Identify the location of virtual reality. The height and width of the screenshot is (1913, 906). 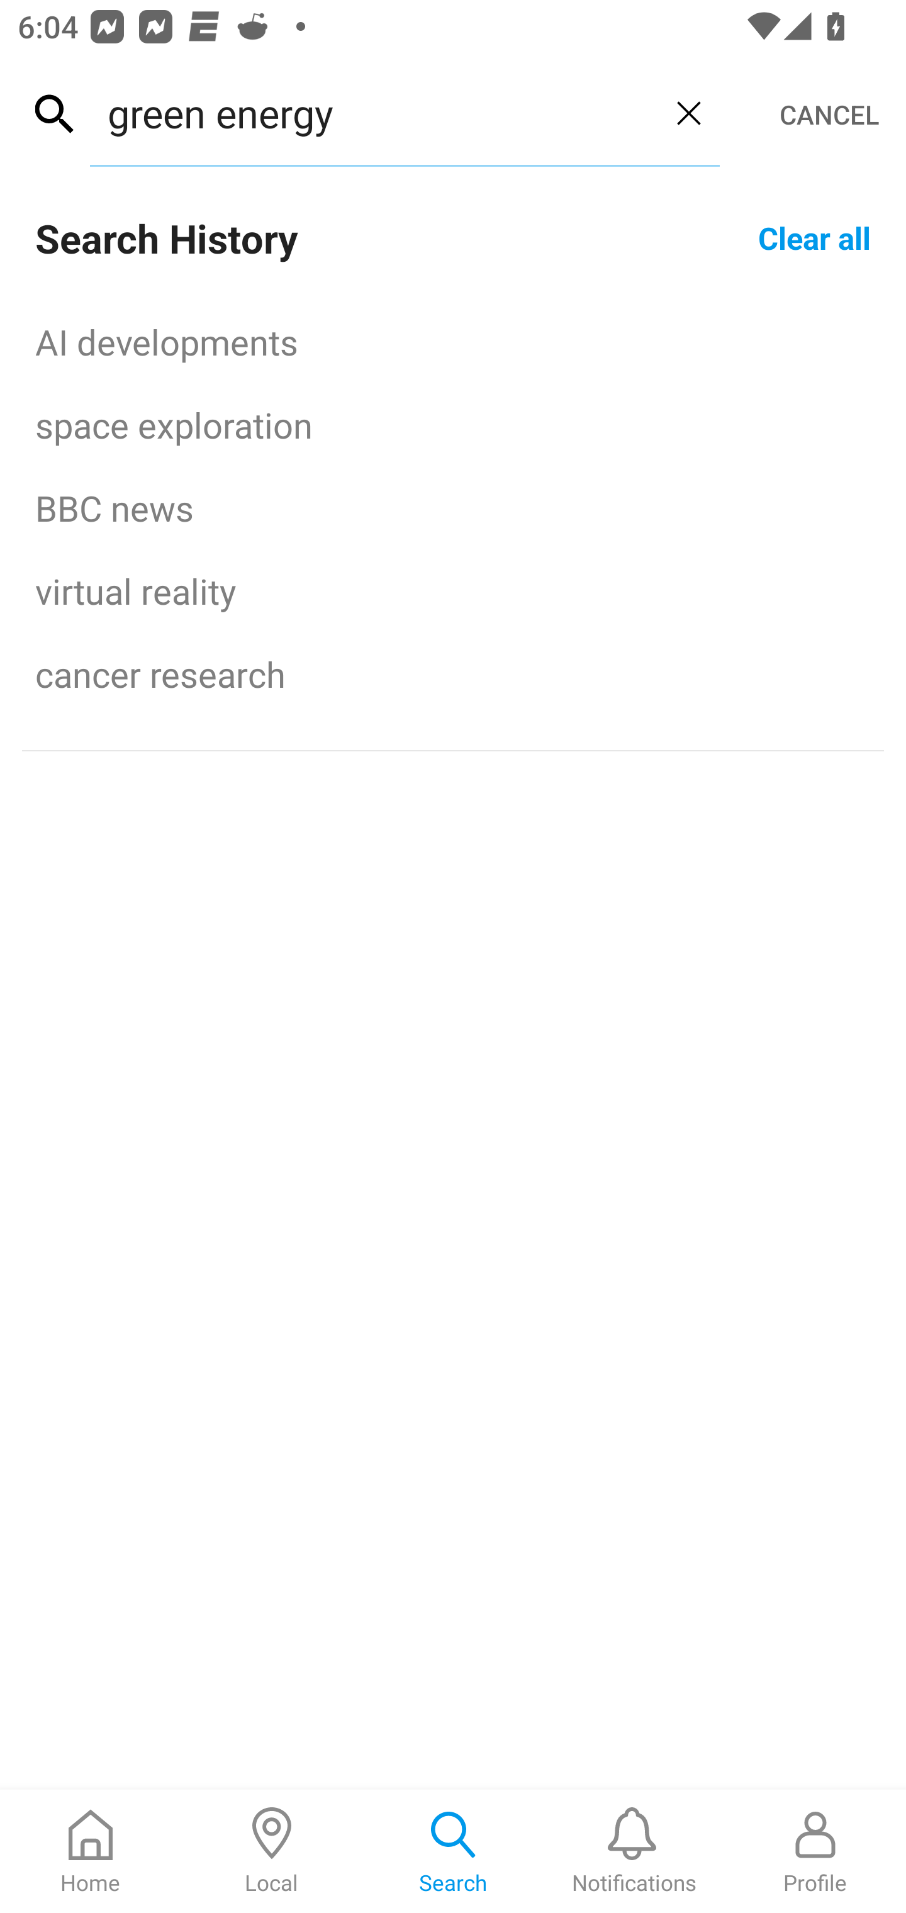
(453, 591).